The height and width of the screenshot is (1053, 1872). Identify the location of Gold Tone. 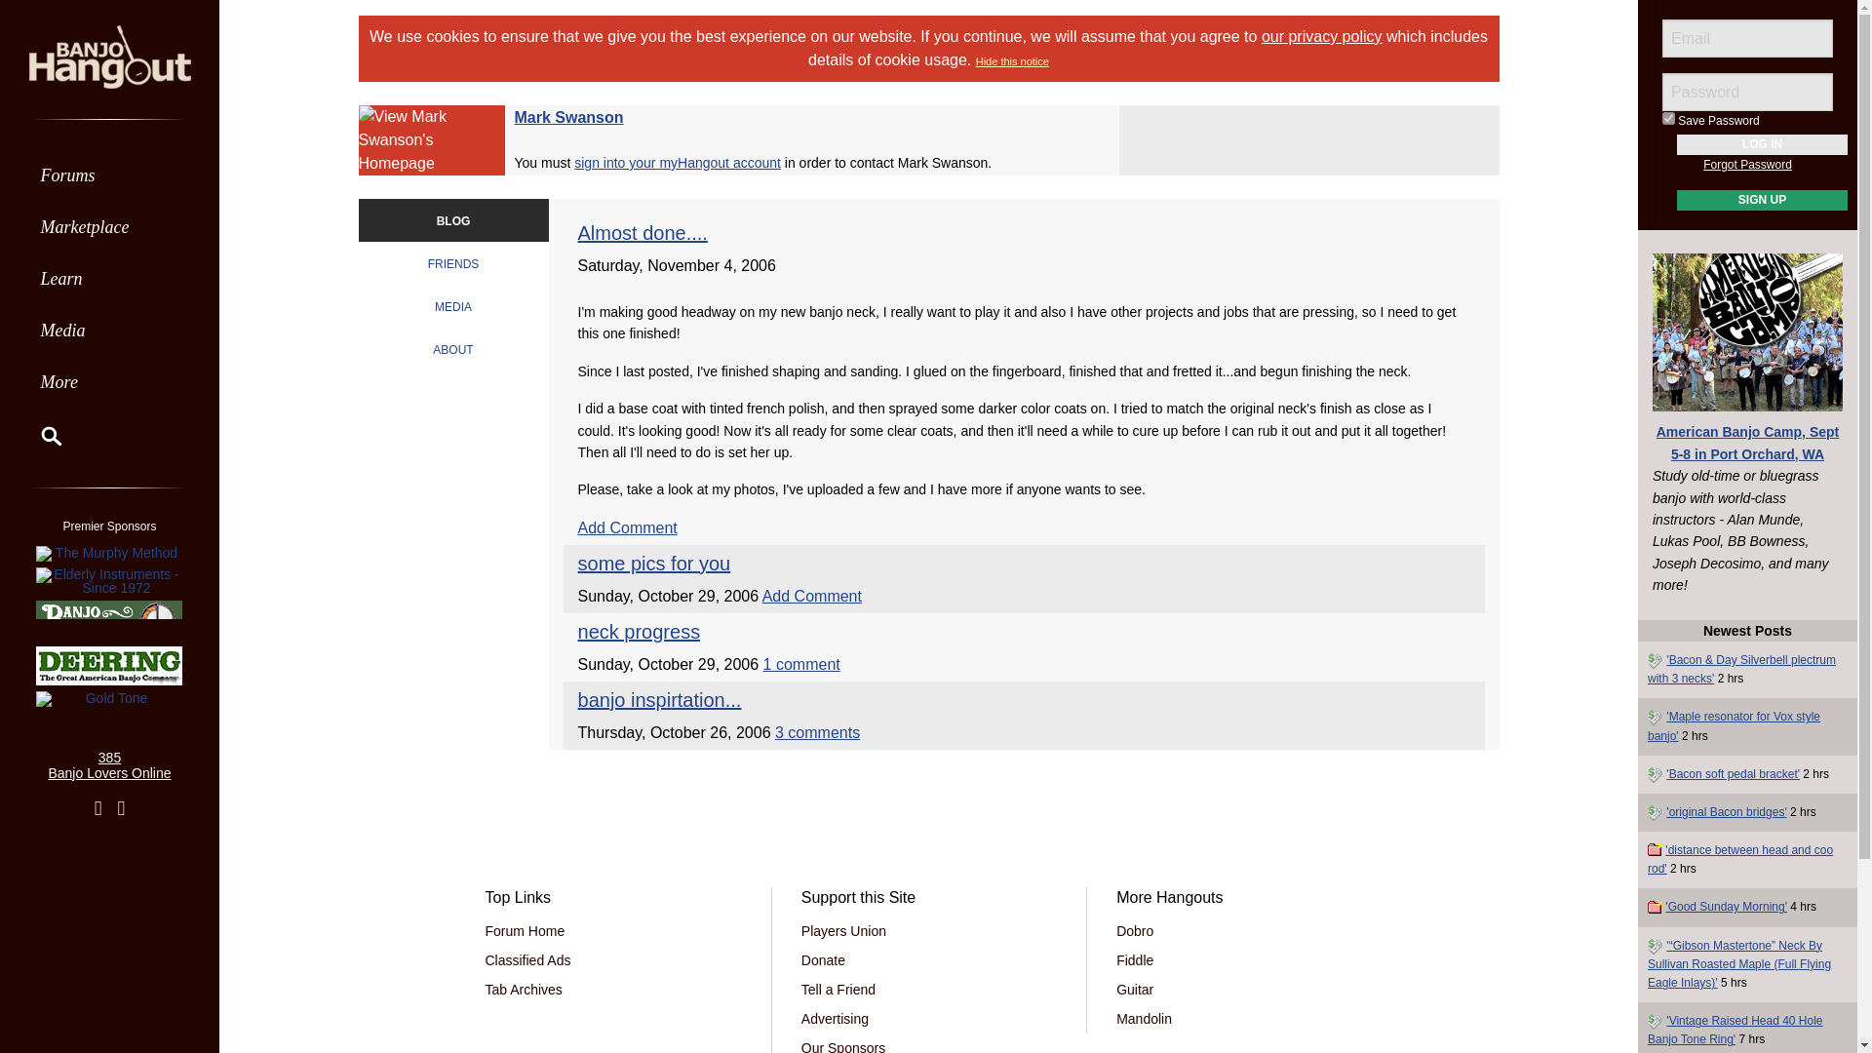
(109, 700).